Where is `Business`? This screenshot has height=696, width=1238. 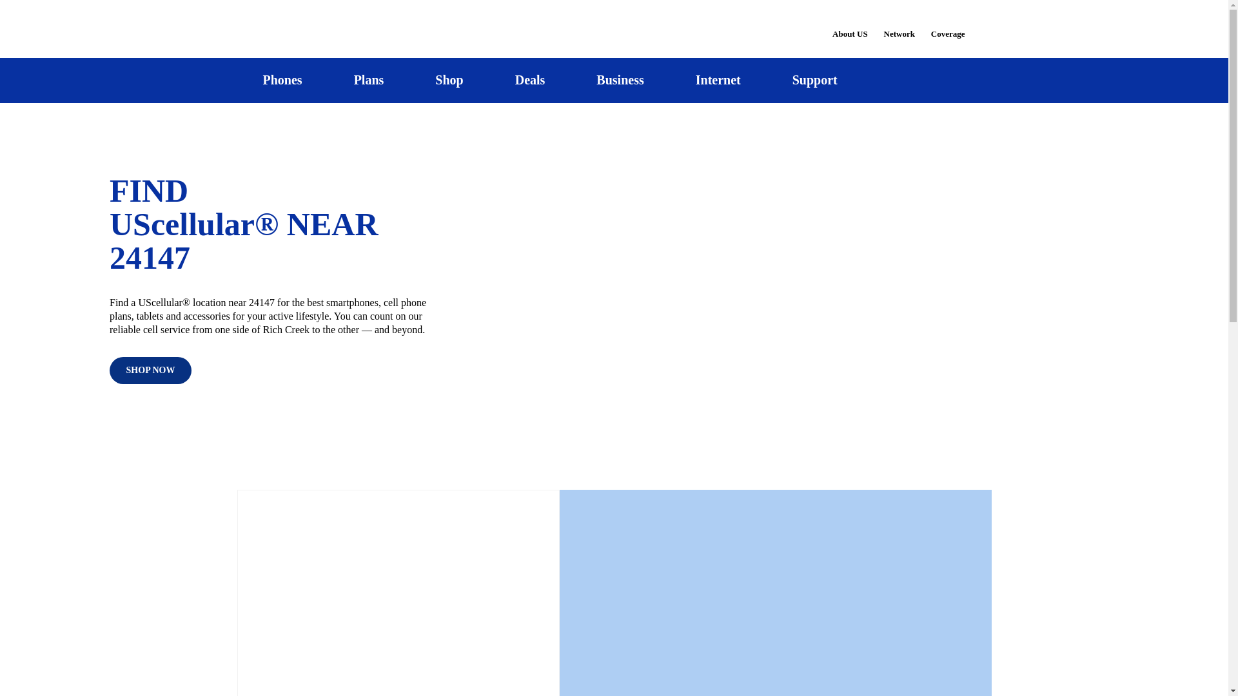
Business is located at coordinates (620, 80).